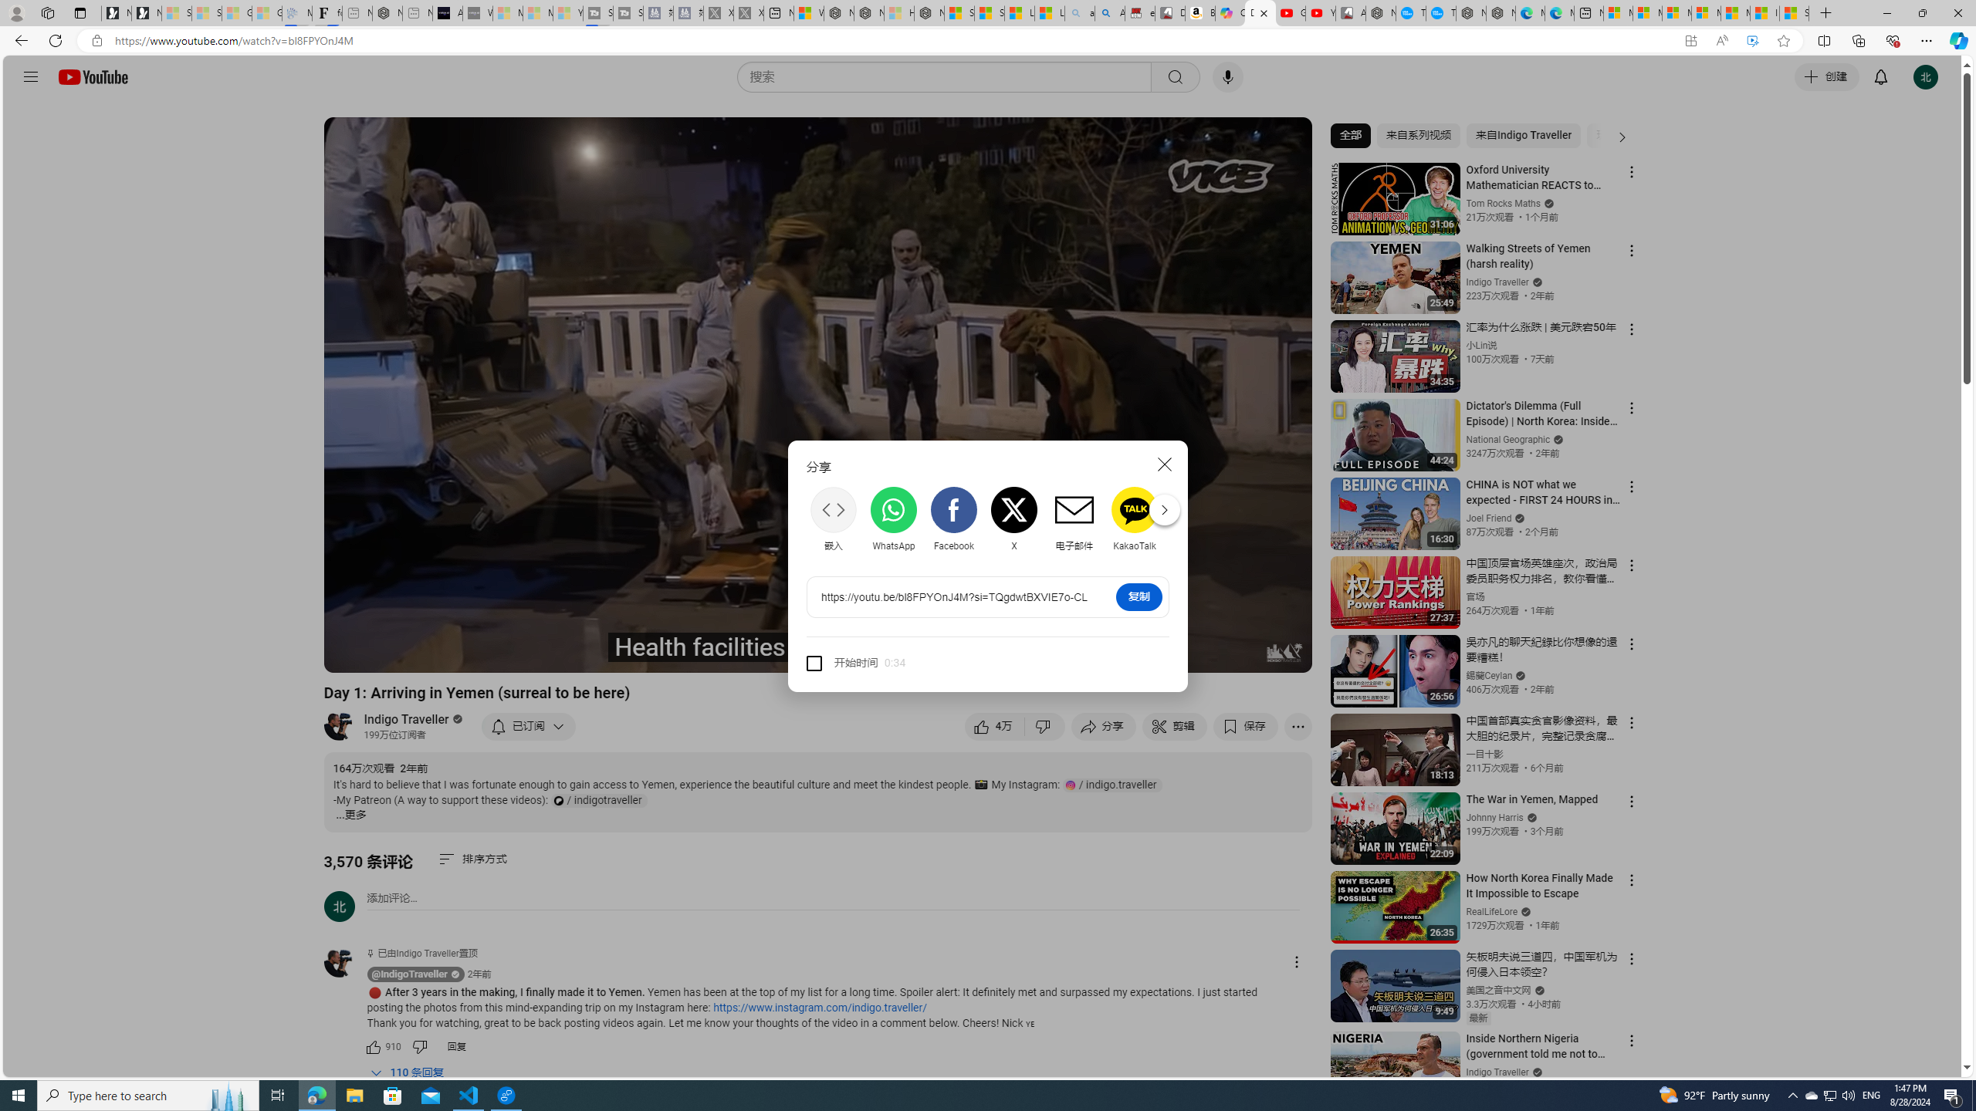  I want to click on Amazon Echo Dot PNG - Search Images, so click(1110, 13).